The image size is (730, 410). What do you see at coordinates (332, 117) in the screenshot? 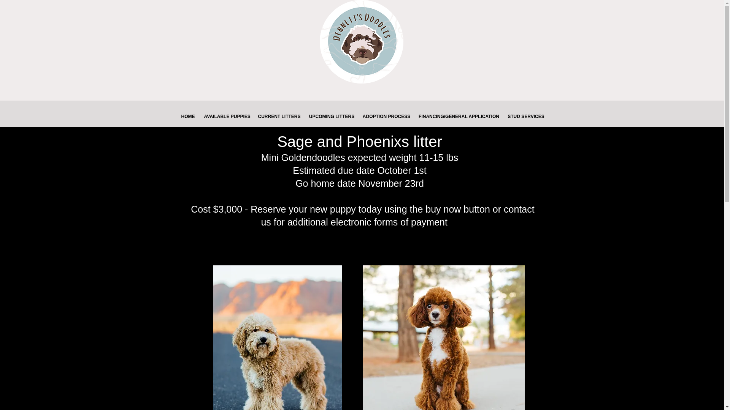
I see `UPCOMING LITTERS` at bounding box center [332, 117].